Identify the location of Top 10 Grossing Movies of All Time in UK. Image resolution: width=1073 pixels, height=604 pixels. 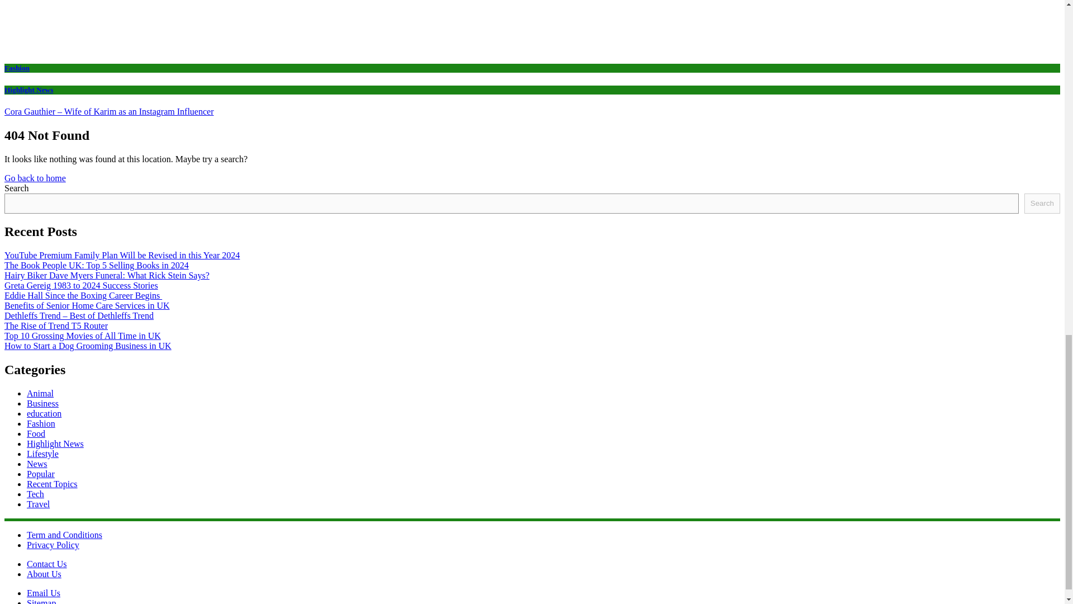
(83, 336).